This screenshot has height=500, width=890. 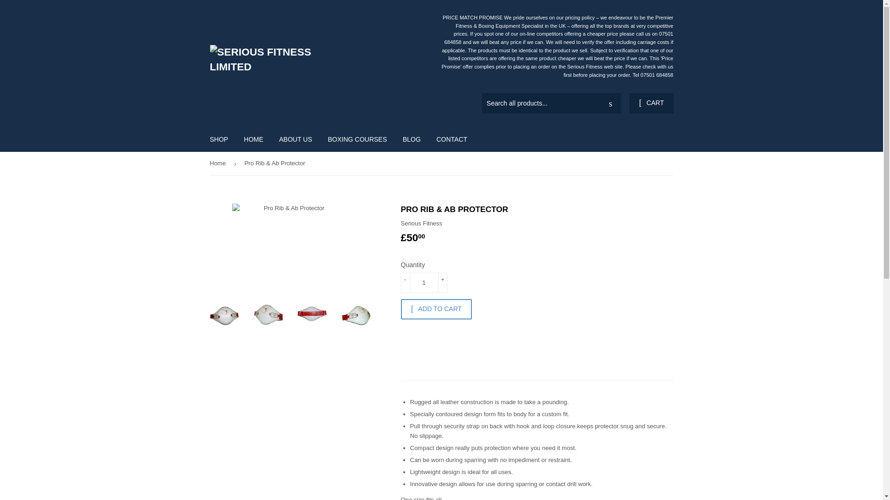 What do you see at coordinates (357, 139) in the screenshot?
I see `BOXING COURSES` at bounding box center [357, 139].